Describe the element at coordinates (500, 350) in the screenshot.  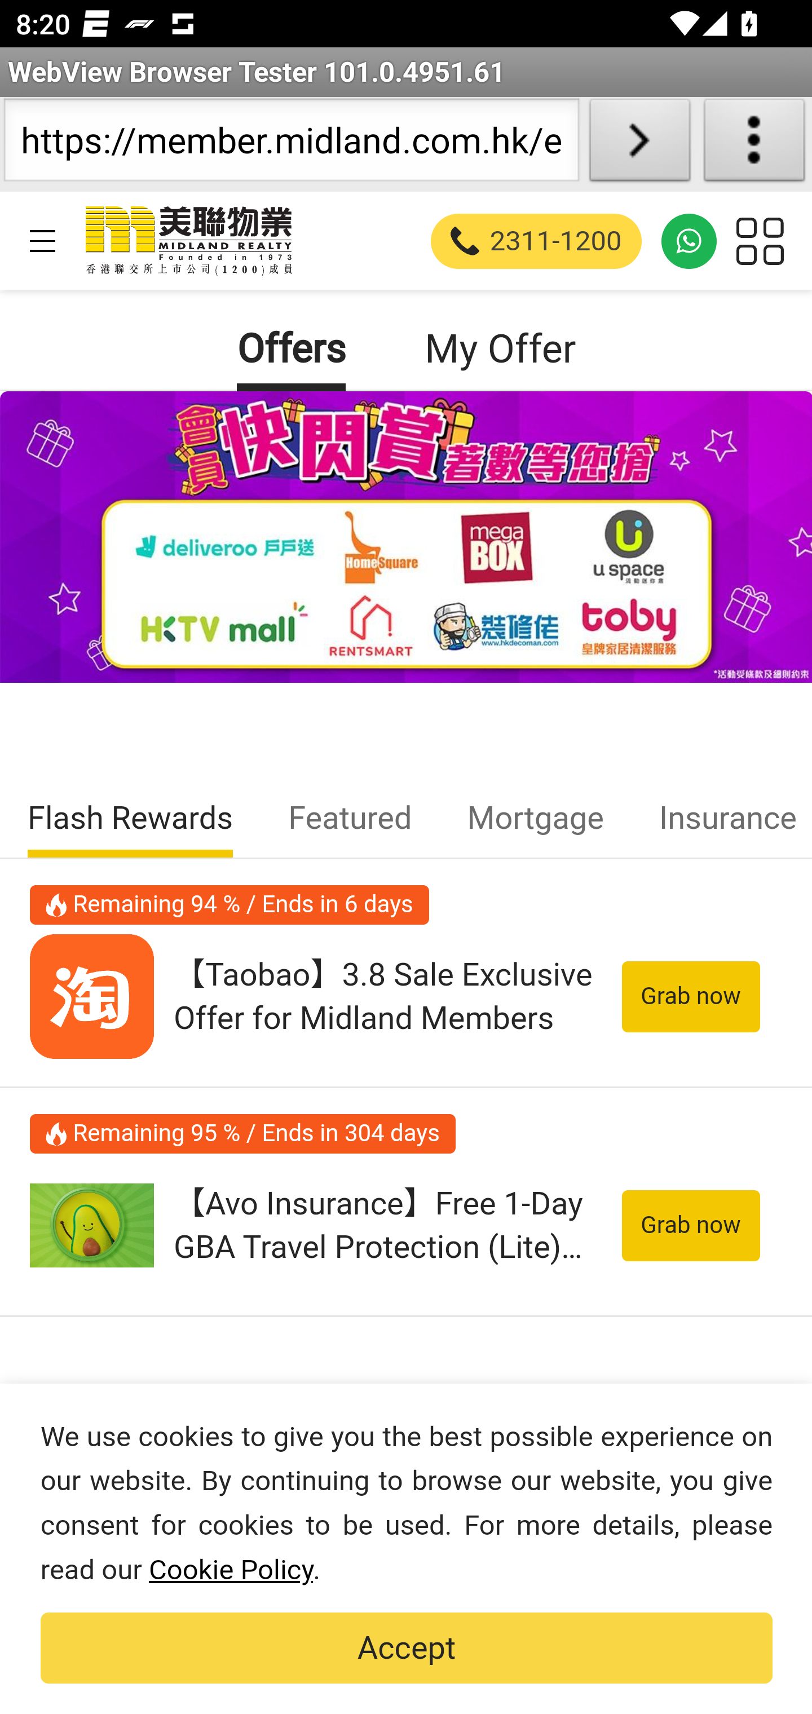
I see `My Offer` at that location.